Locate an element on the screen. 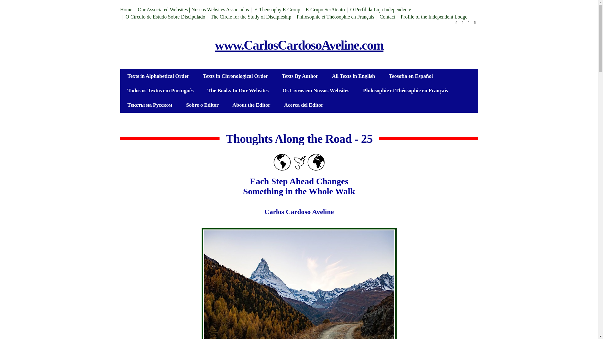 This screenshot has height=339, width=603. Texts in Alphabetical Order is located at coordinates (158, 76).